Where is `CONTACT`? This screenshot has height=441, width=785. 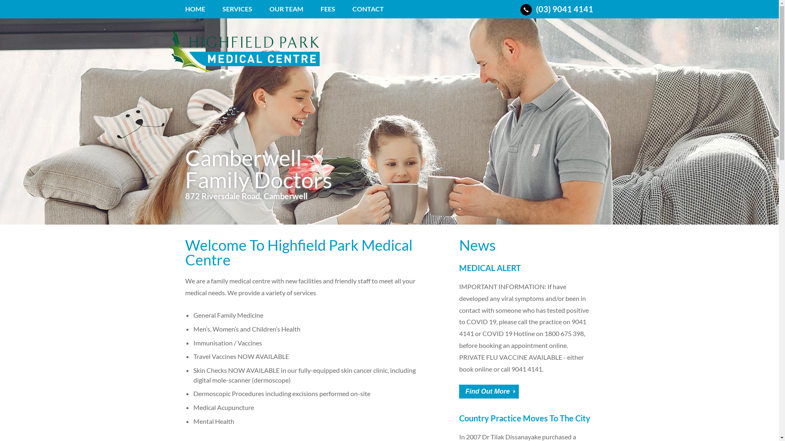 CONTACT is located at coordinates (366, 12).